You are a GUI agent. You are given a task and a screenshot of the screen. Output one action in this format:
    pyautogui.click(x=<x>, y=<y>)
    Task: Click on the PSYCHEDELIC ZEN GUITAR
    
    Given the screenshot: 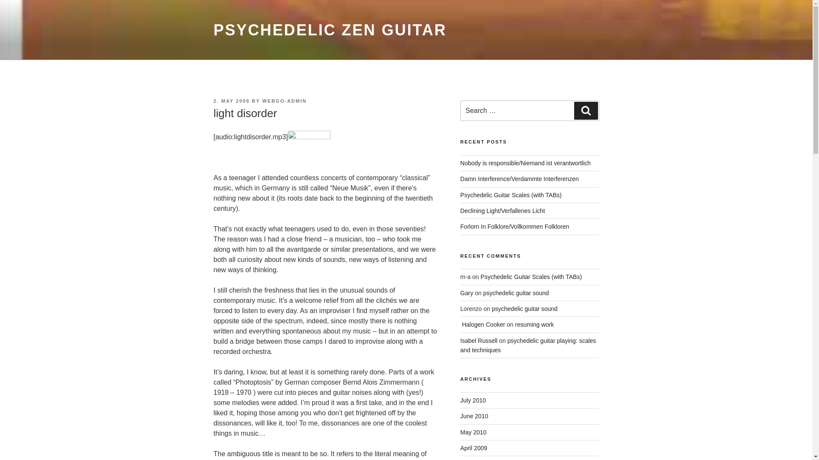 What is the action you would take?
    pyautogui.click(x=329, y=30)
    